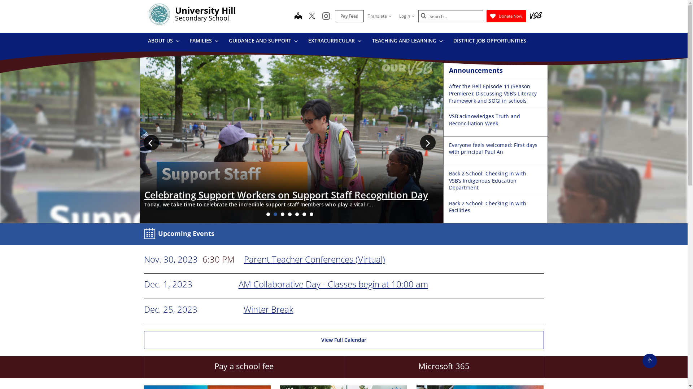 This screenshot has height=389, width=693. I want to click on 6, so click(304, 214).